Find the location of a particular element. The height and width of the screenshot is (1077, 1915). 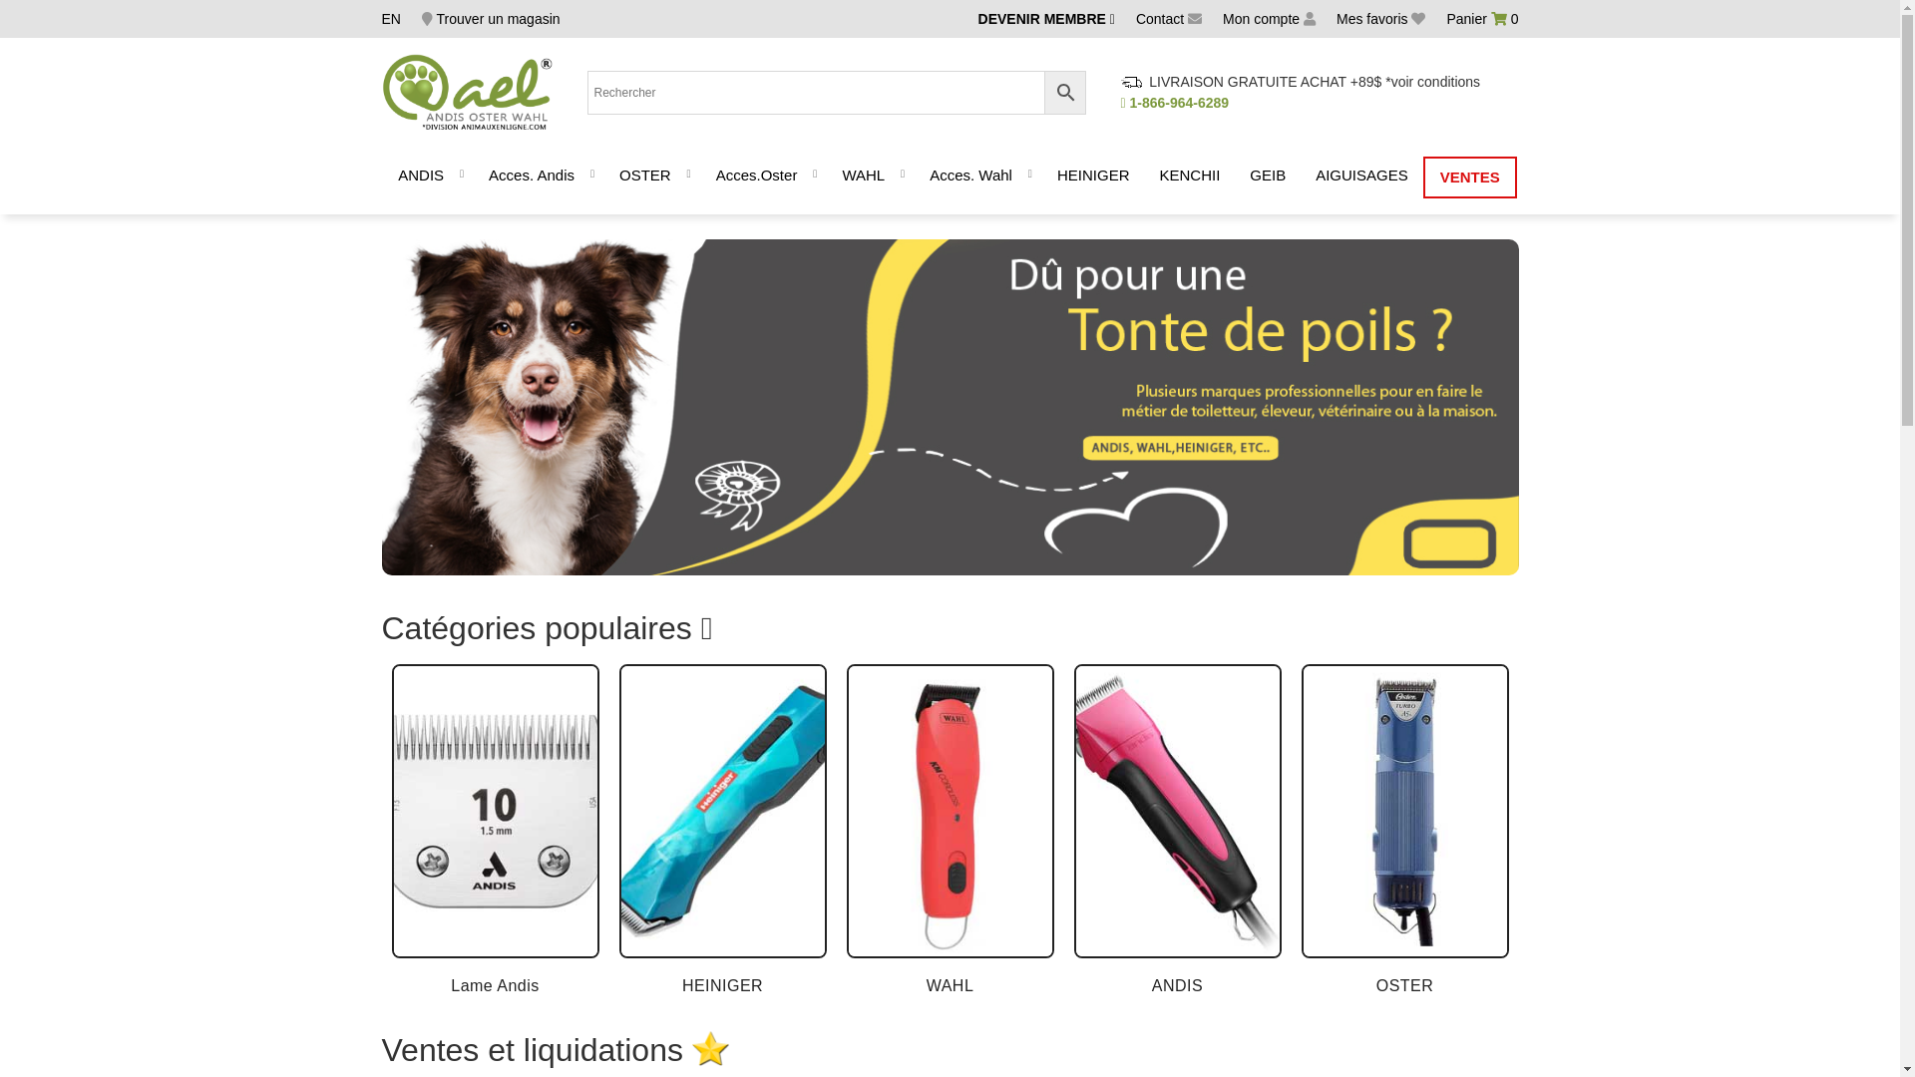

Acces. Wahl is located at coordinates (971, 178).